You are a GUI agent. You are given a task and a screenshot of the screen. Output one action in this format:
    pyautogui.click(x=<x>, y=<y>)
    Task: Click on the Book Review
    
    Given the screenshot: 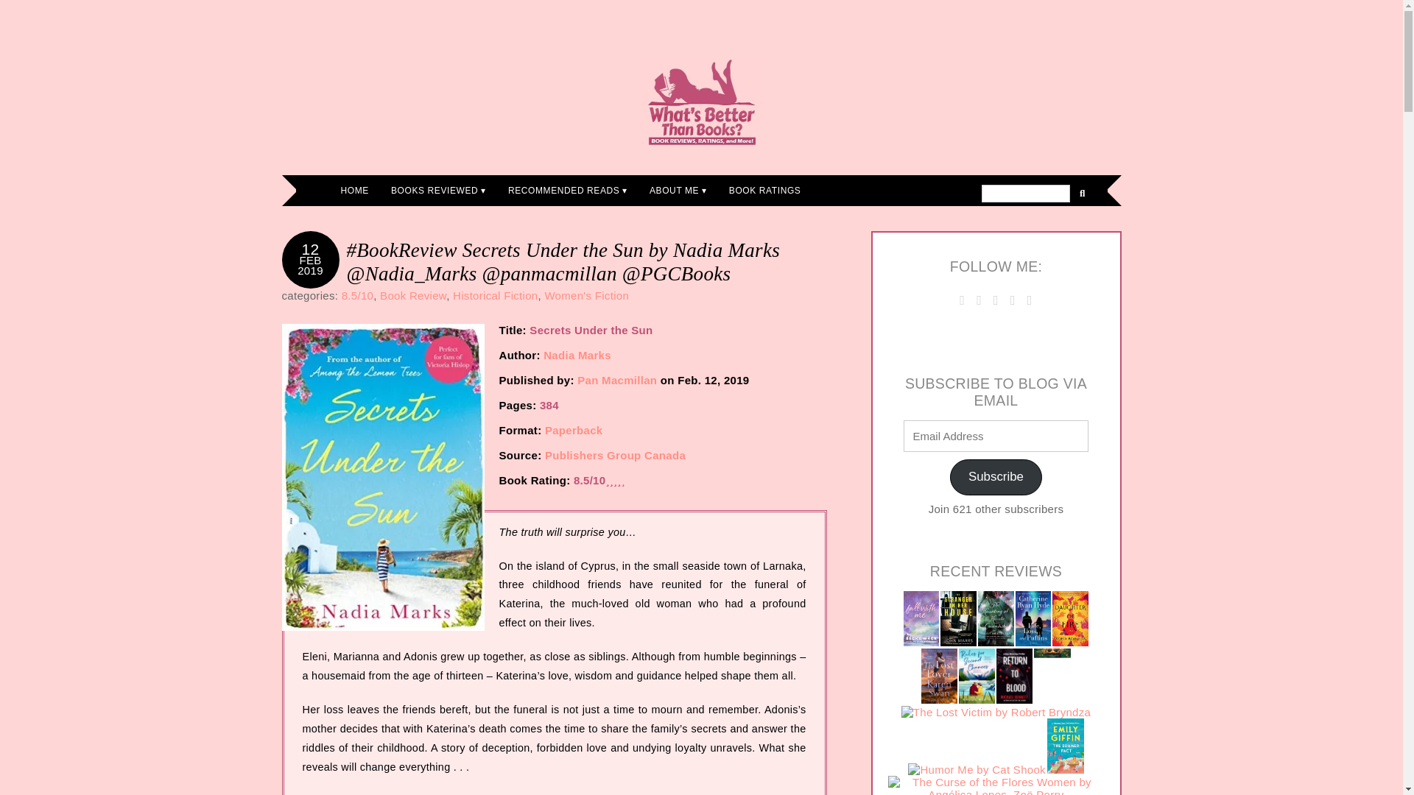 What is the action you would take?
    pyautogui.click(x=413, y=296)
    